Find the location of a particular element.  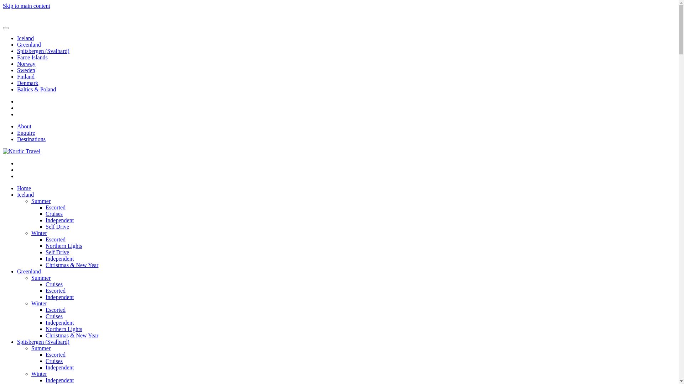

About is located at coordinates (24, 127).